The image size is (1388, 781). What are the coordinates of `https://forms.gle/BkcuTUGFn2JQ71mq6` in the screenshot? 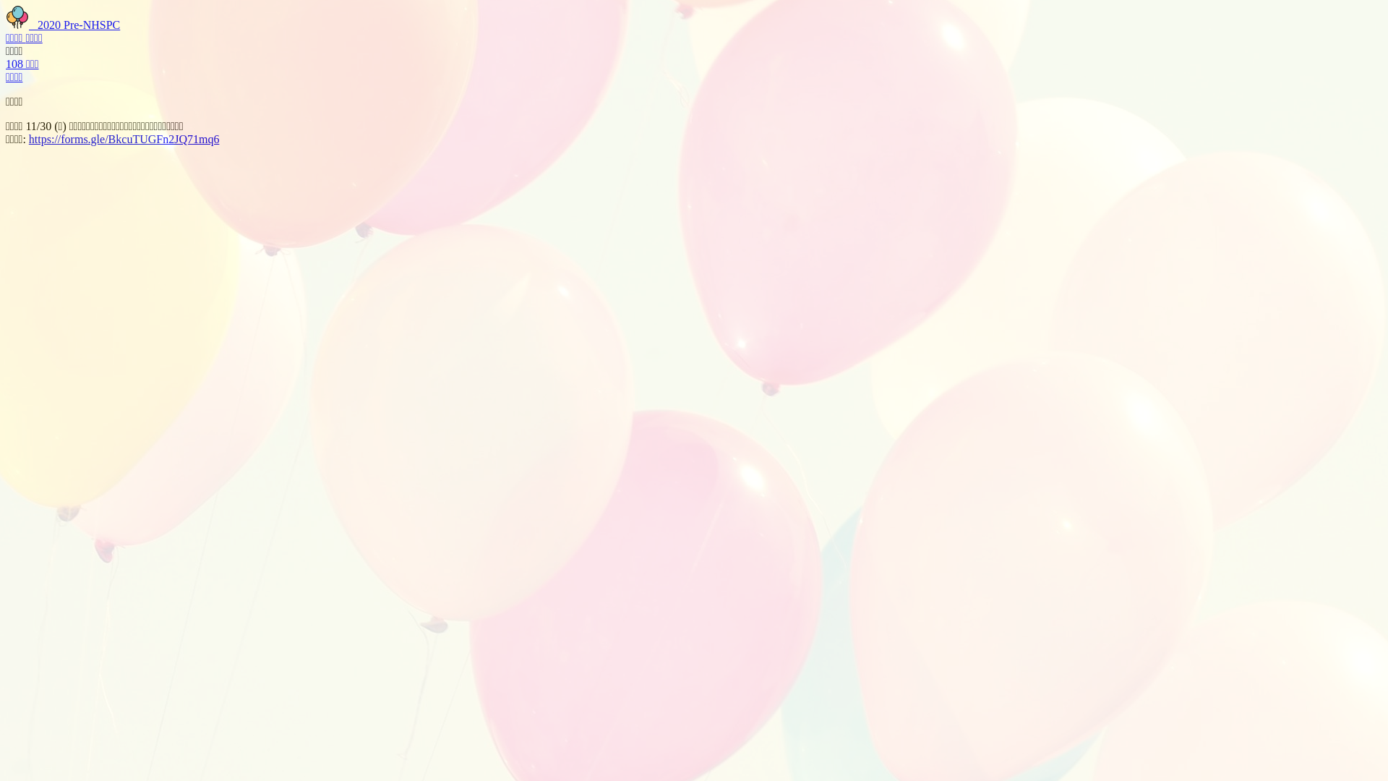 It's located at (124, 139).